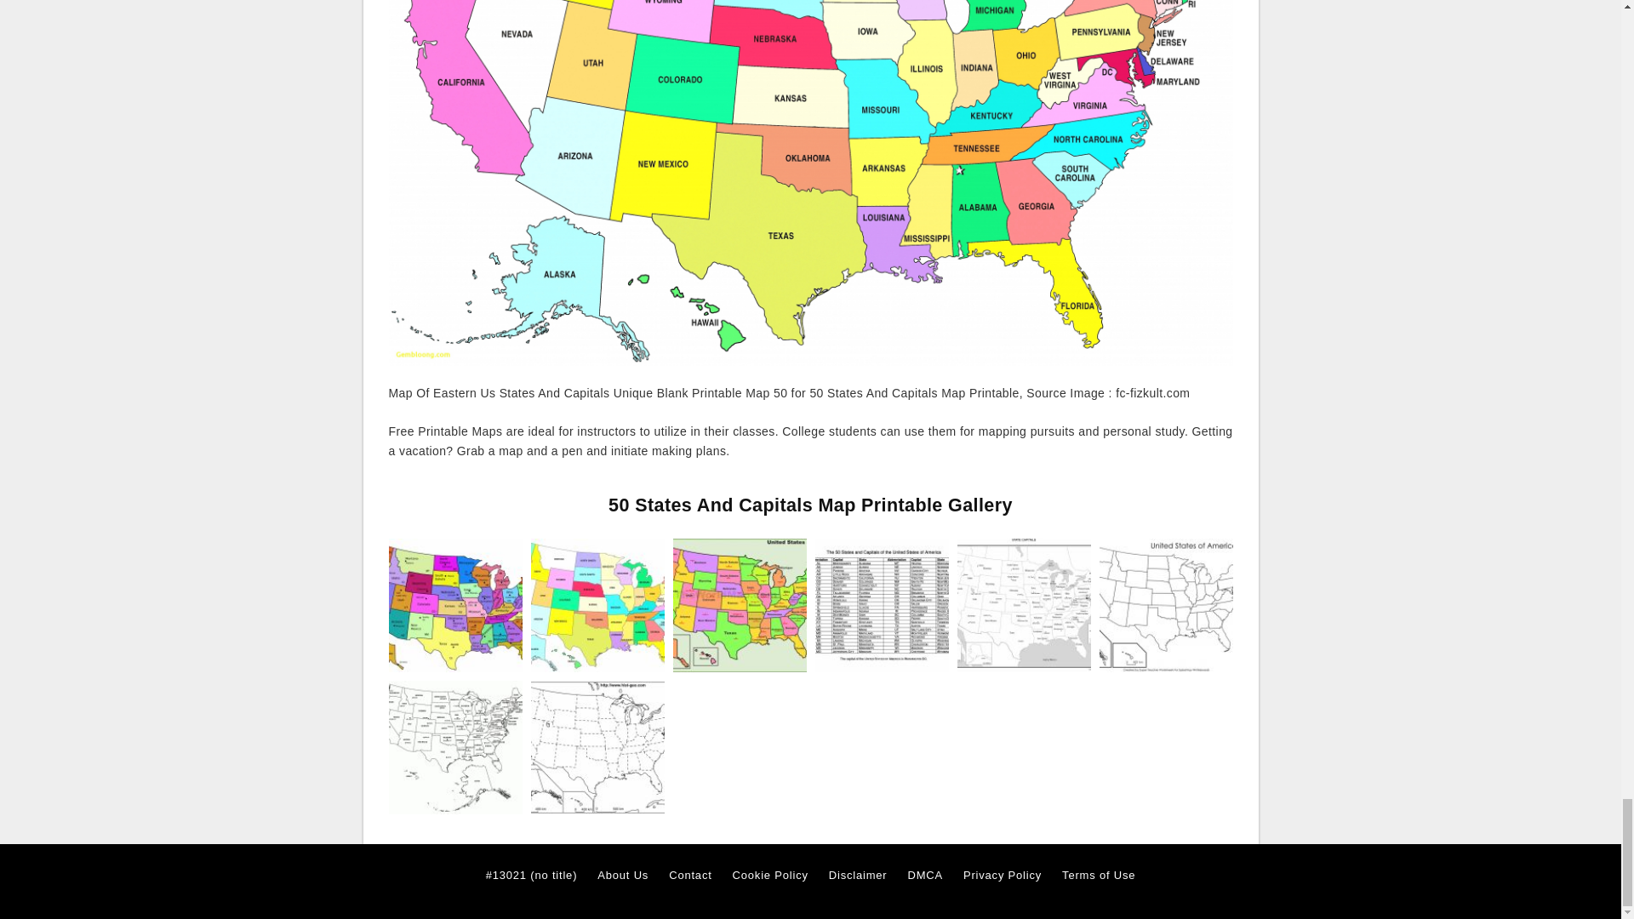 The image size is (1634, 919). What do you see at coordinates (1003, 876) in the screenshot?
I see `Privacy Policy` at bounding box center [1003, 876].